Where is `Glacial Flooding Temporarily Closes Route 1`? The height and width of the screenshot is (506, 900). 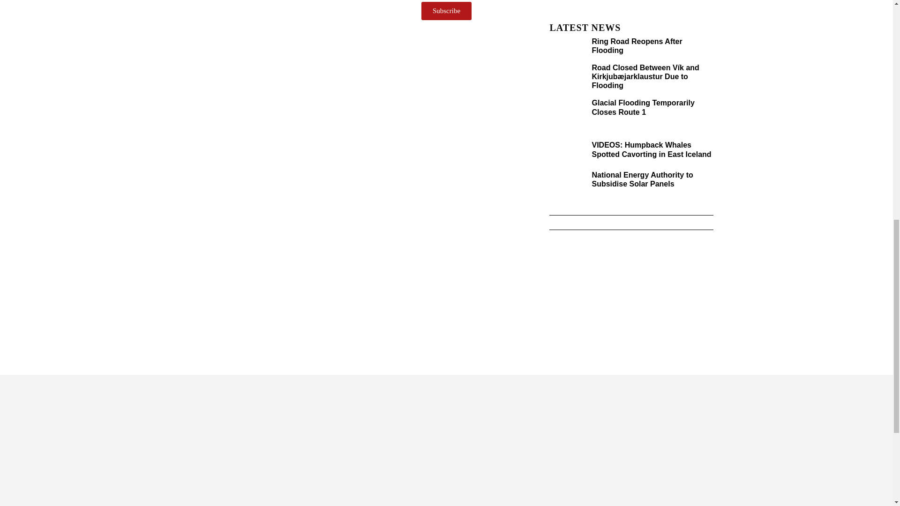 Glacial Flooding Temporarily Closes Route 1 is located at coordinates (642, 107).